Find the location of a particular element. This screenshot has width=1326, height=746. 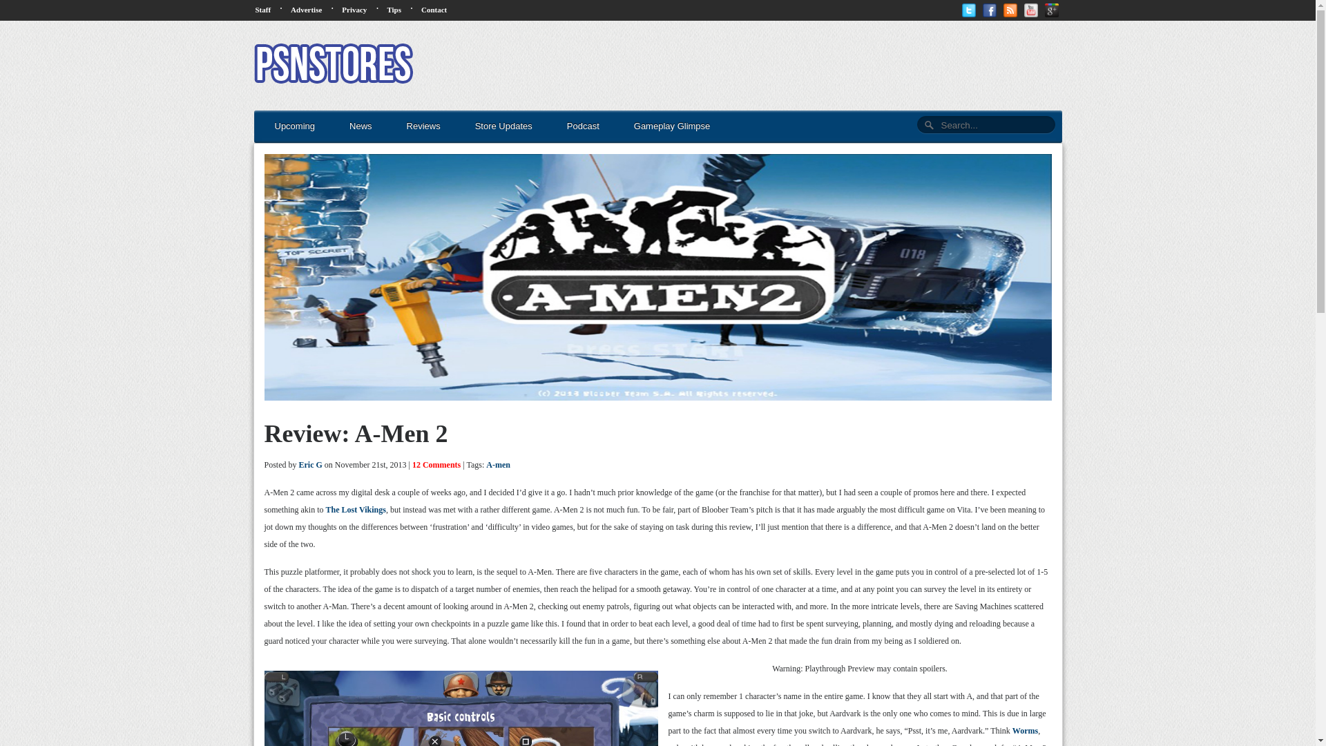

Contact is located at coordinates (434, 10).